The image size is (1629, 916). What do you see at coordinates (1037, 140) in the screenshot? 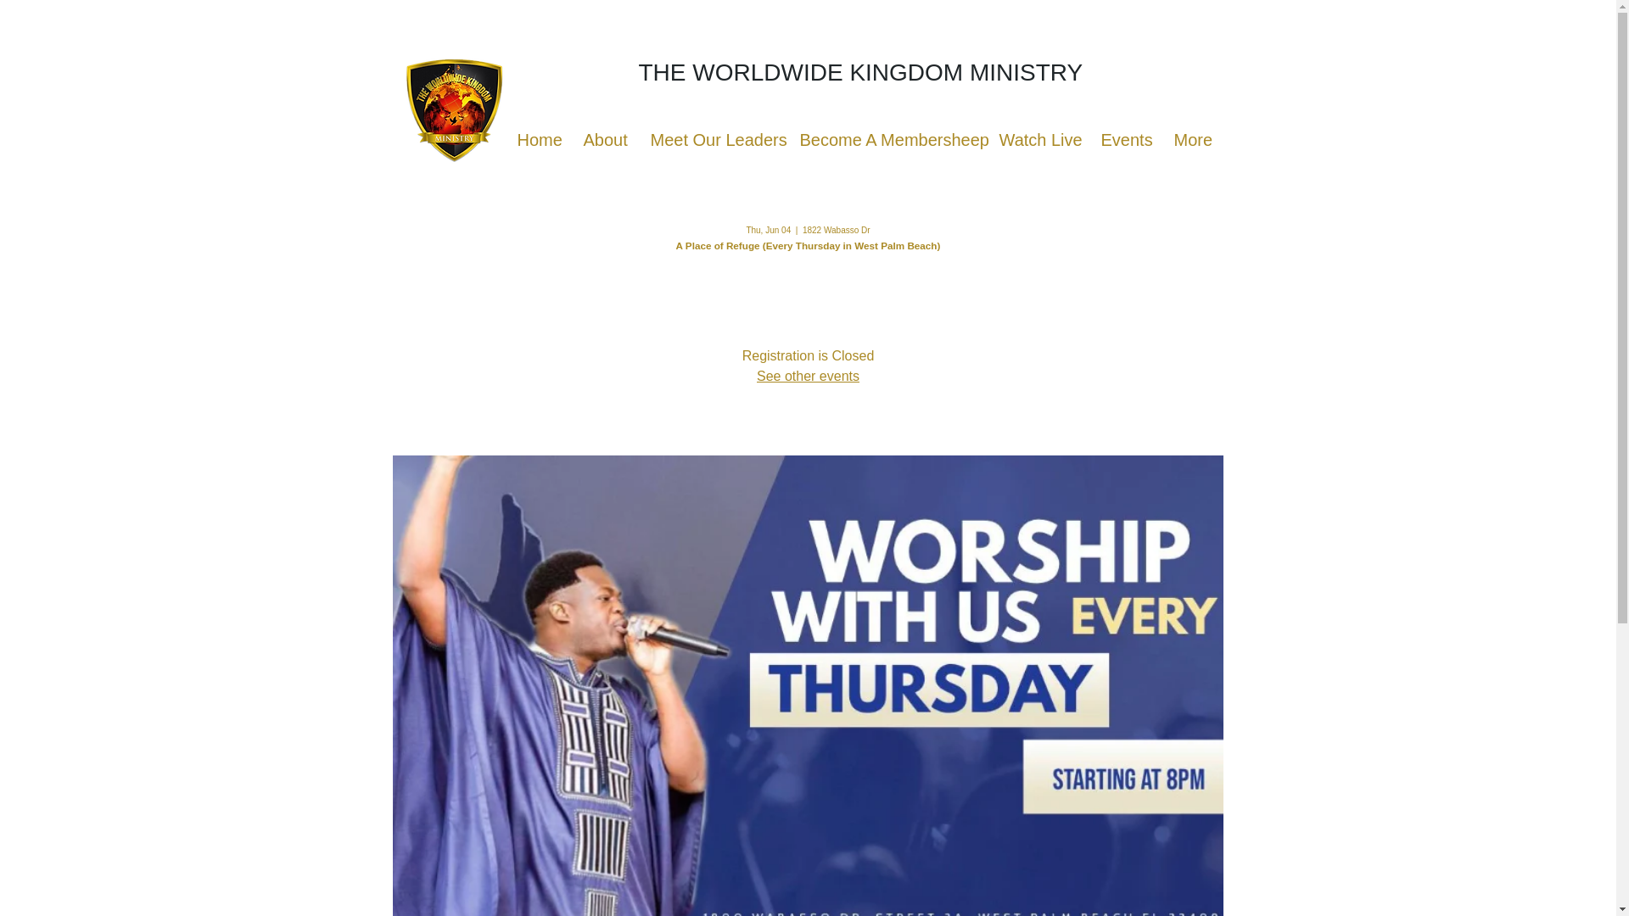
I see `Watch Live` at bounding box center [1037, 140].